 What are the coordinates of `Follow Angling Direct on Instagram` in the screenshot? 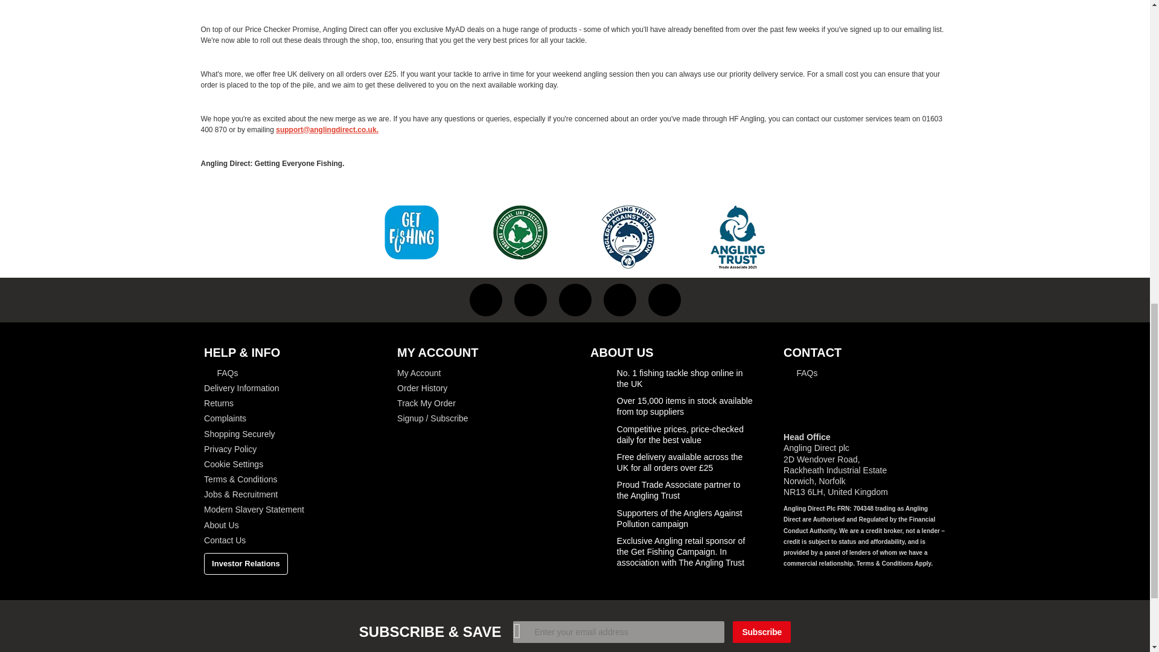 It's located at (575, 299).